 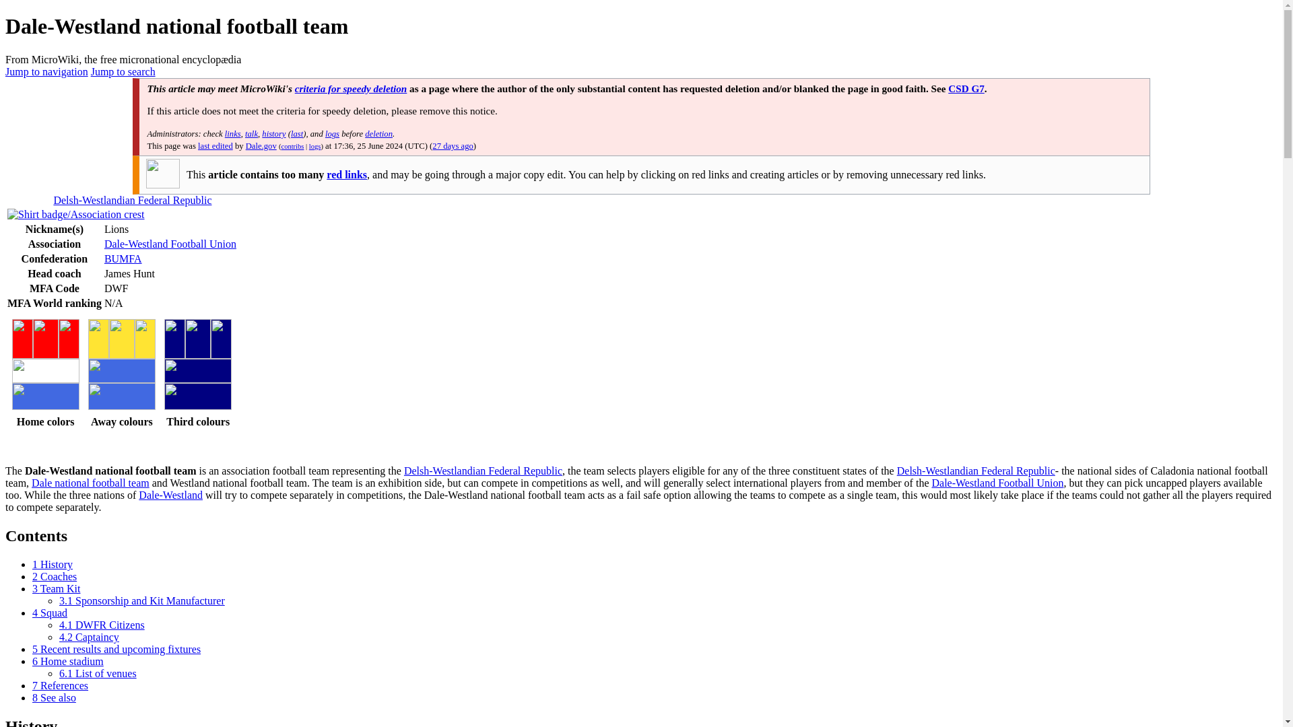 What do you see at coordinates (976, 471) in the screenshot?
I see `Delsh-Westlandian Federal Republic` at bounding box center [976, 471].